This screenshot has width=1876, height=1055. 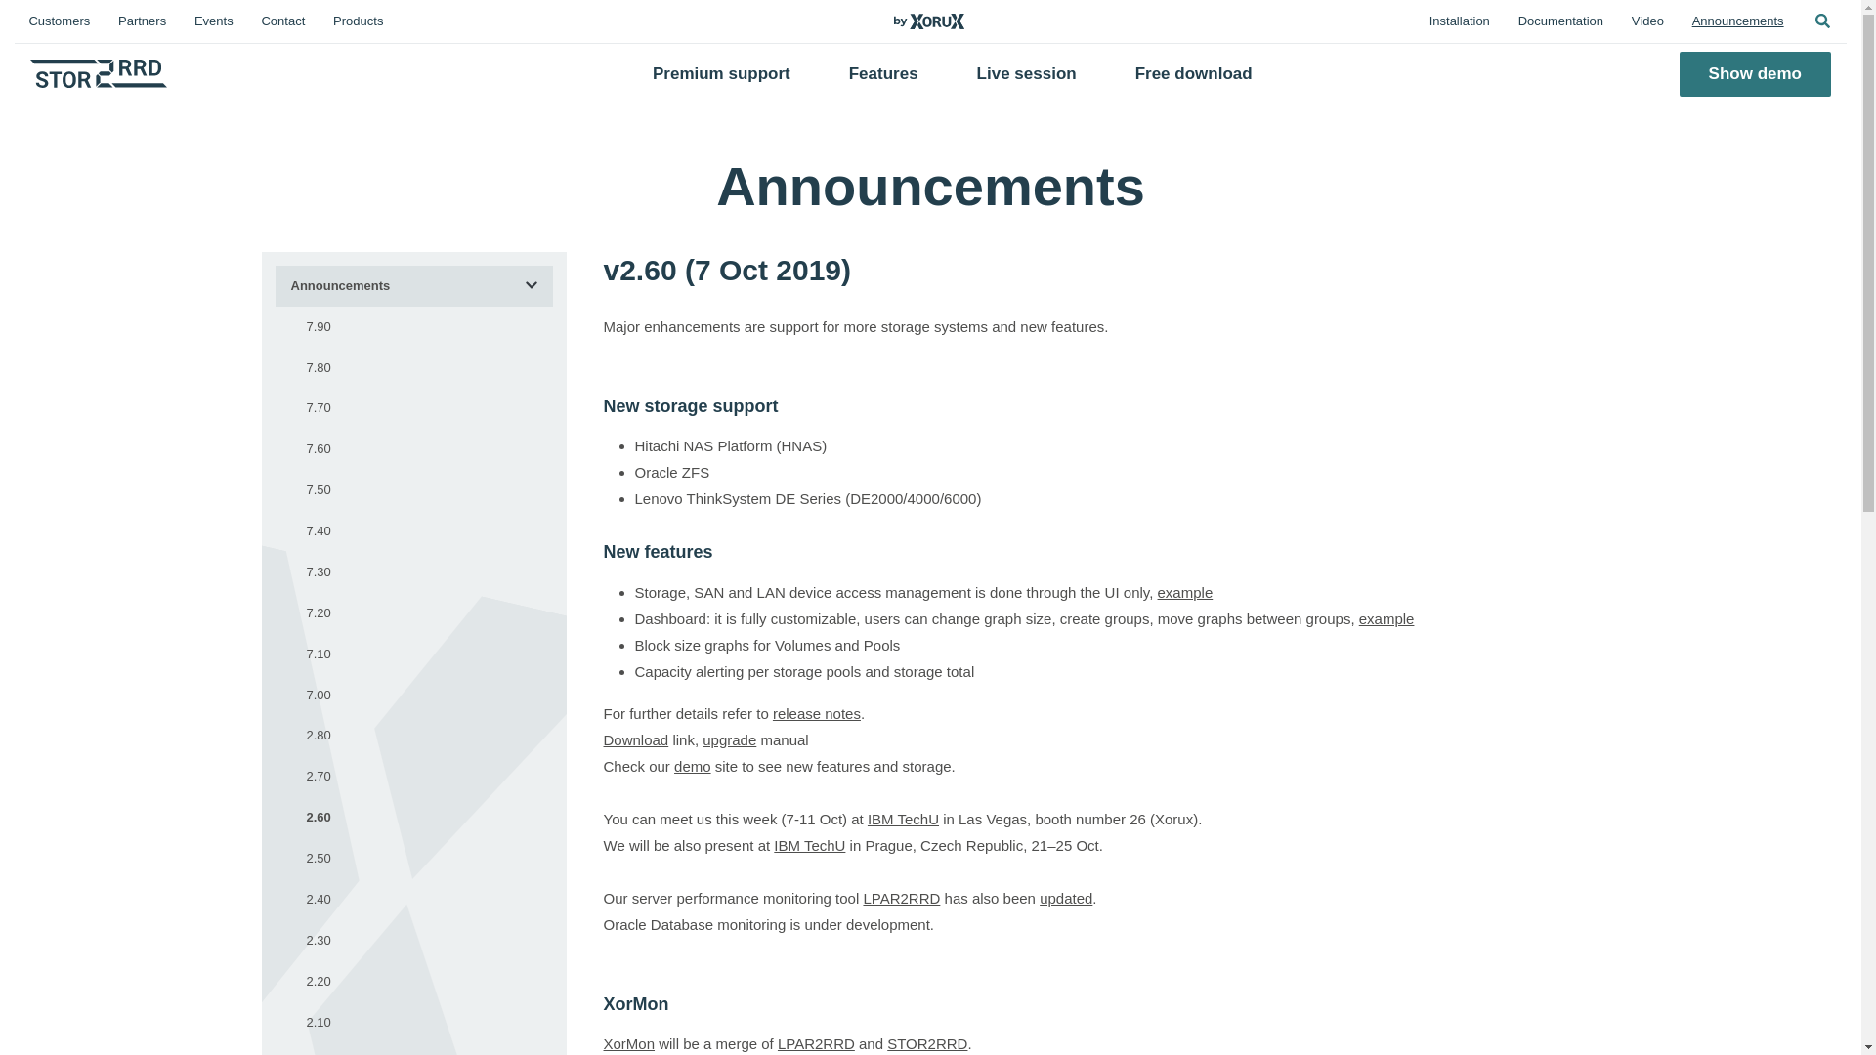 I want to click on 7.40, so click(x=422, y=530).